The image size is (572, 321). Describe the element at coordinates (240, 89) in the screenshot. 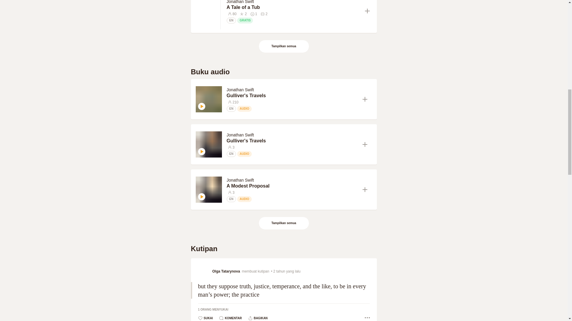

I see `Jonathan Swift` at that location.